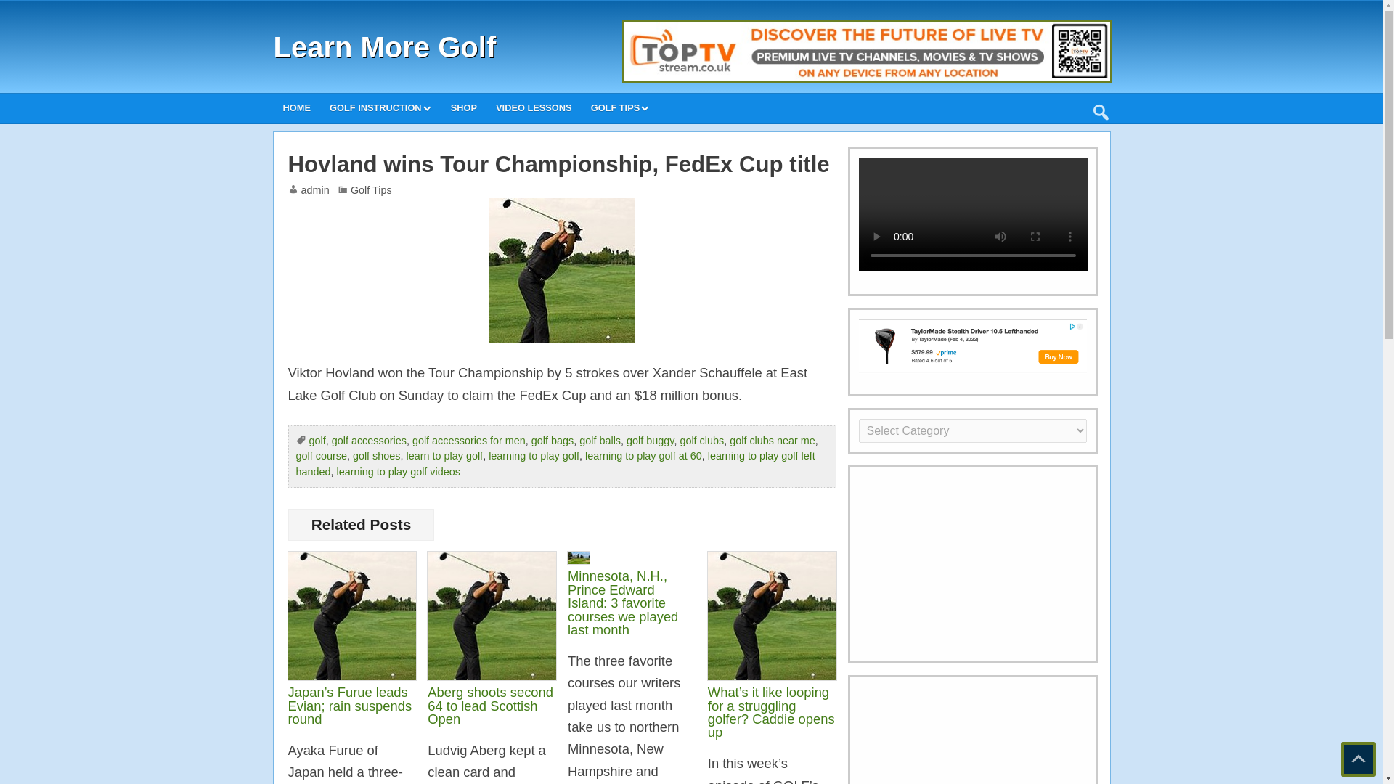 The image size is (1394, 784). Describe the element at coordinates (315, 190) in the screenshot. I see `admin` at that location.